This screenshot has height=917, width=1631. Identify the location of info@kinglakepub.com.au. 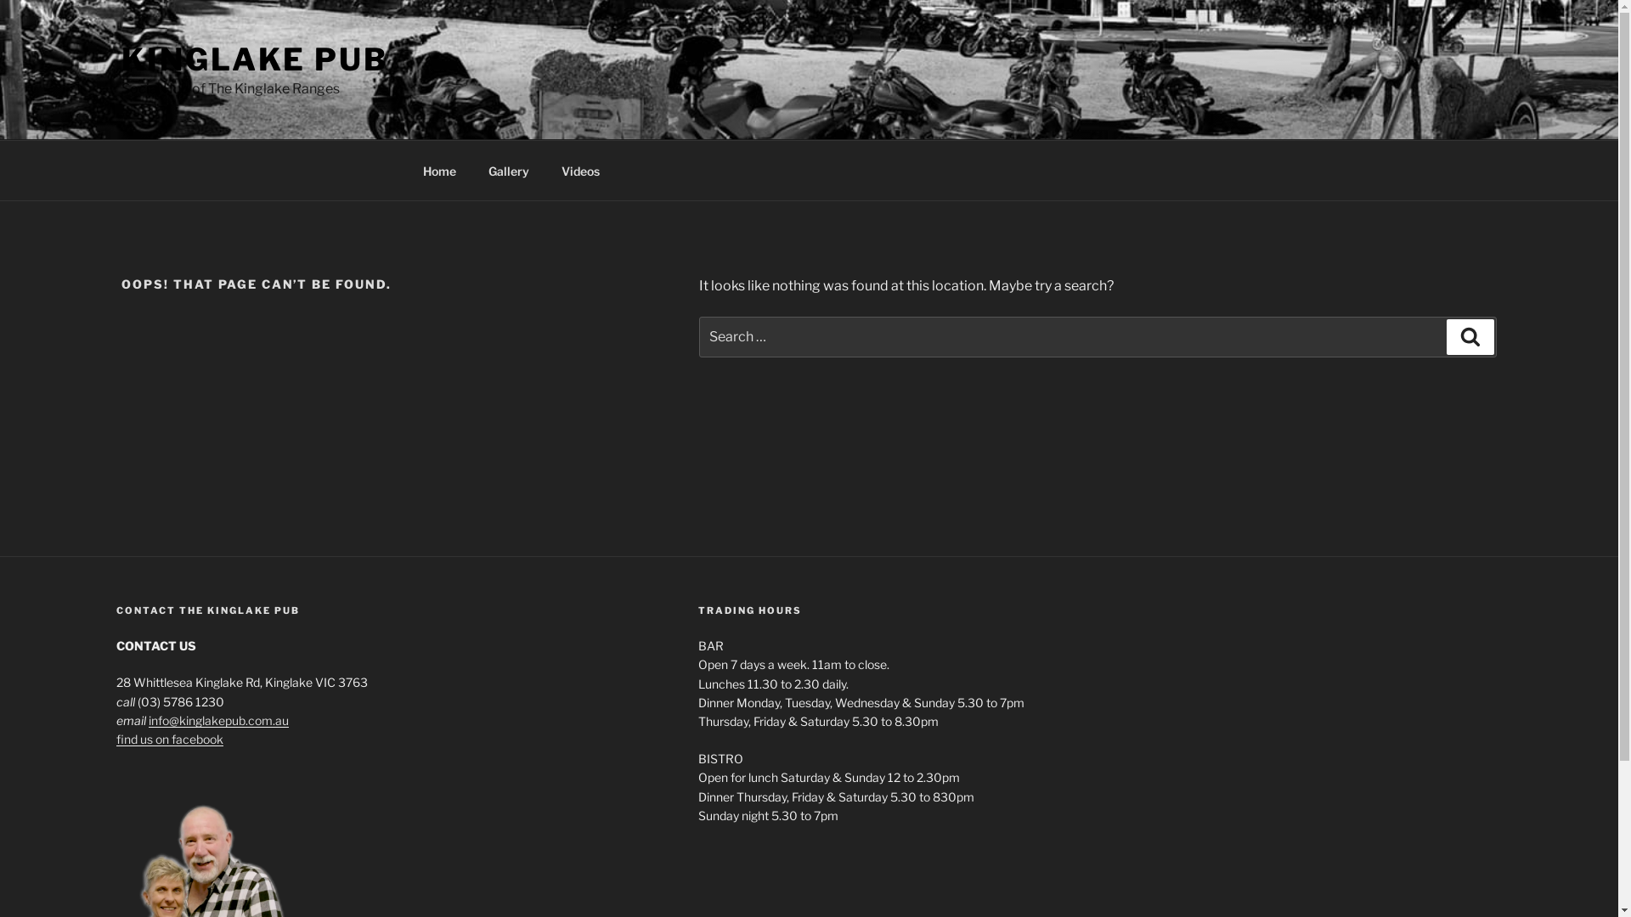
(219, 720).